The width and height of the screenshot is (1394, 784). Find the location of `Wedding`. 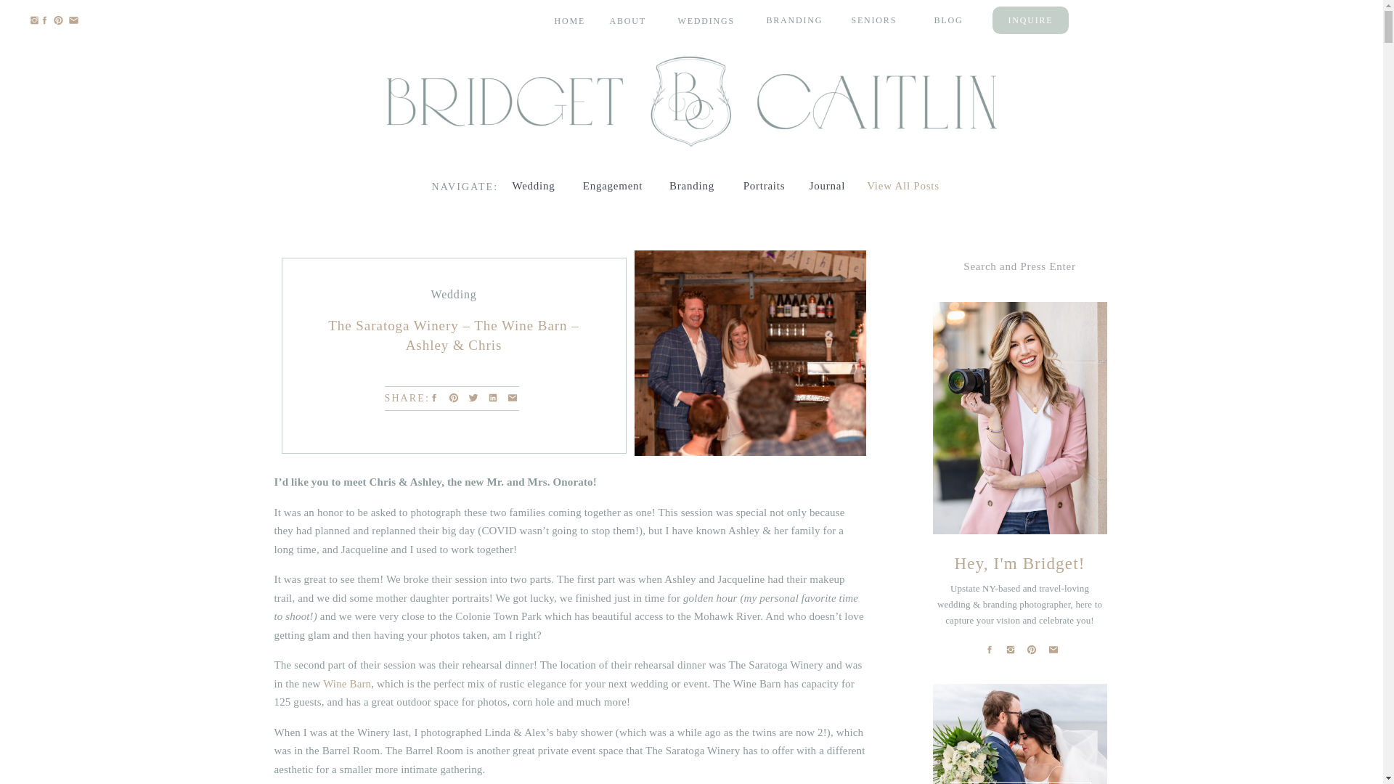

Wedding is located at coordinates (533, 184).